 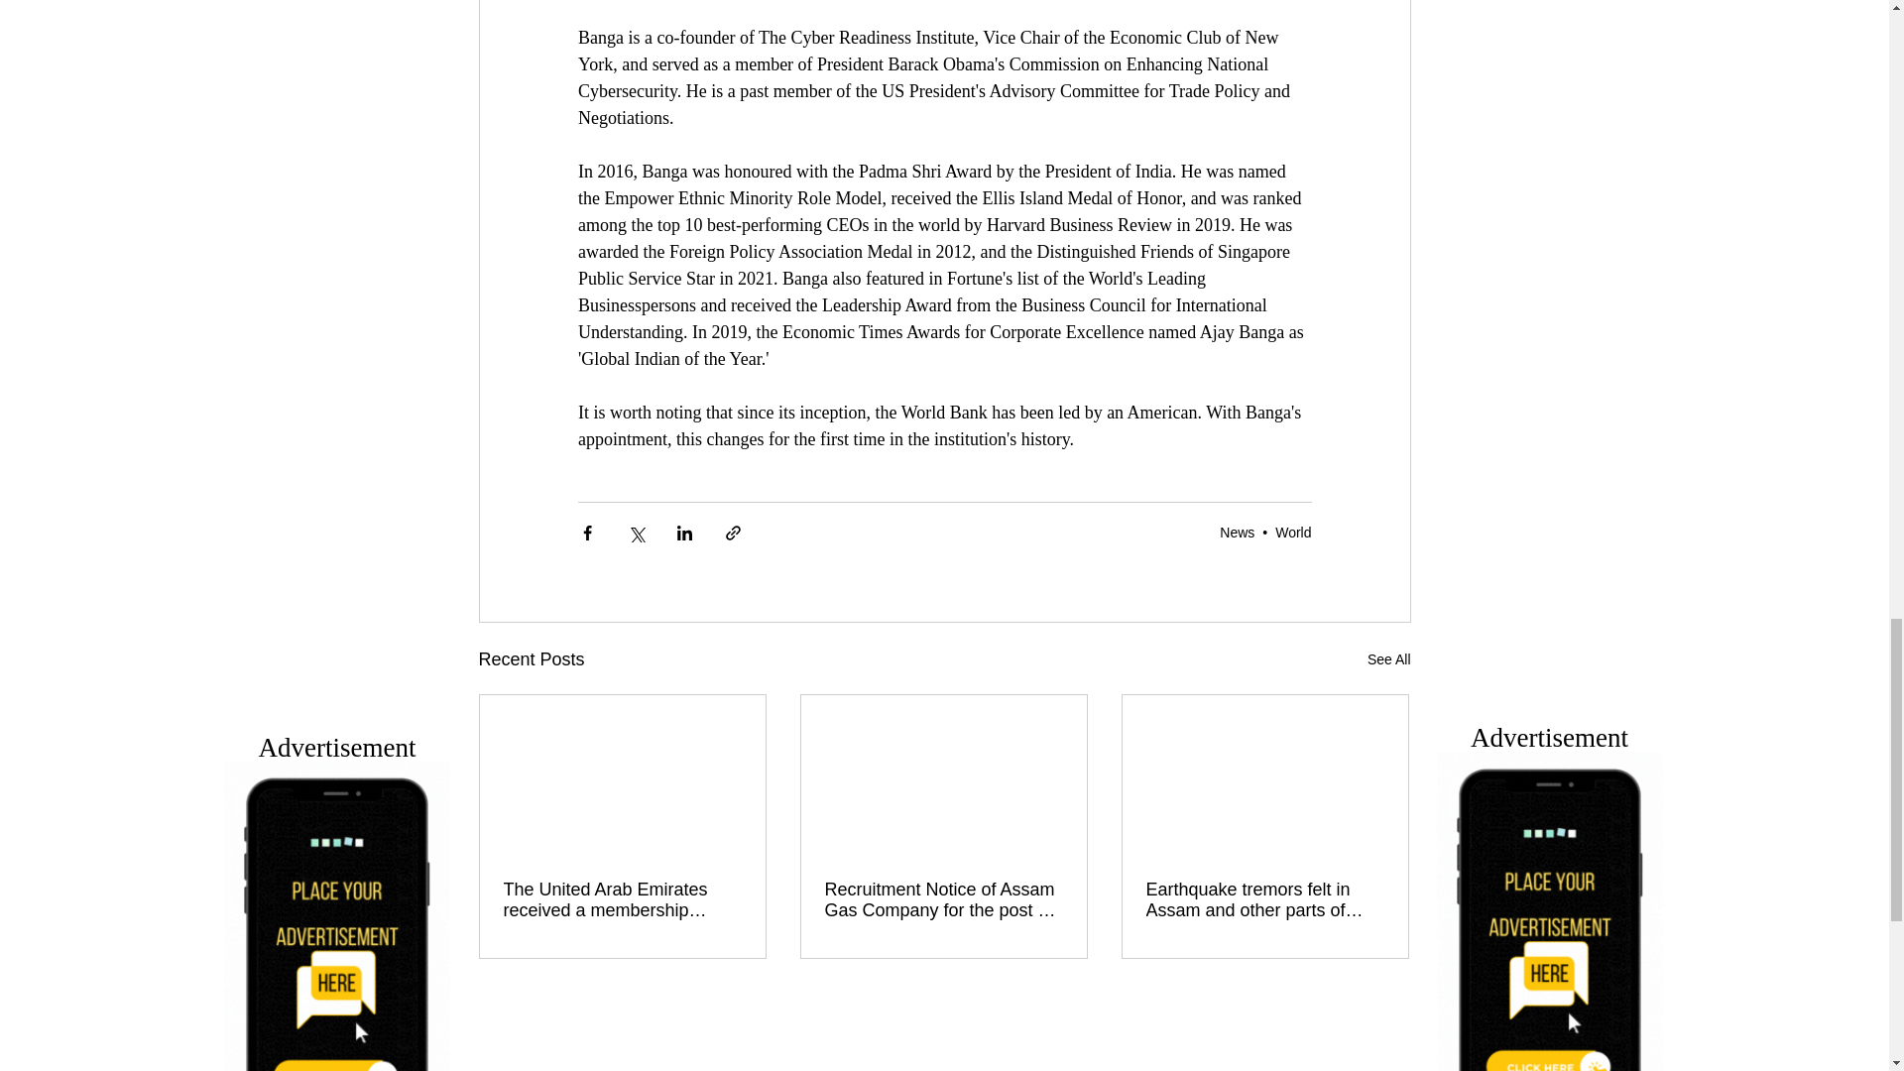 What do you see at coordinates (1388, 660) in the screenshot?
I see `See All` at bounding box center [1388, 660].